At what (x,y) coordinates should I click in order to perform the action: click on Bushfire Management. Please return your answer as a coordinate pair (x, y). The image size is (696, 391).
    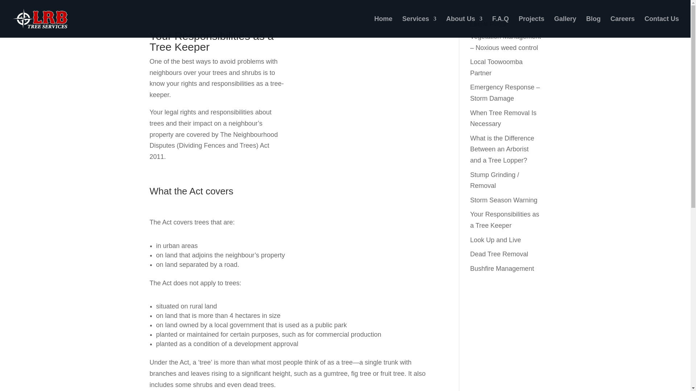
    Looking at the image, I should click on (502, 269).